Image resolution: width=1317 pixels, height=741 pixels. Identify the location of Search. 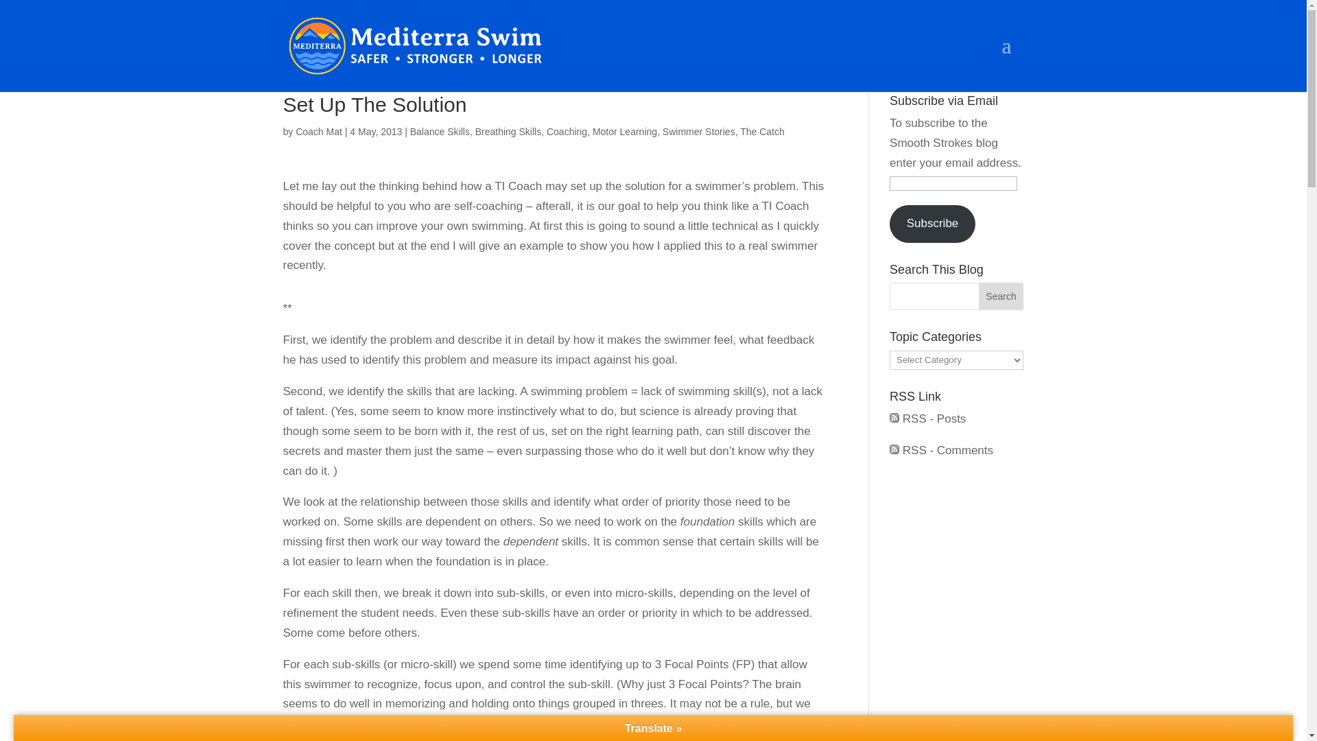
(1001, 296).